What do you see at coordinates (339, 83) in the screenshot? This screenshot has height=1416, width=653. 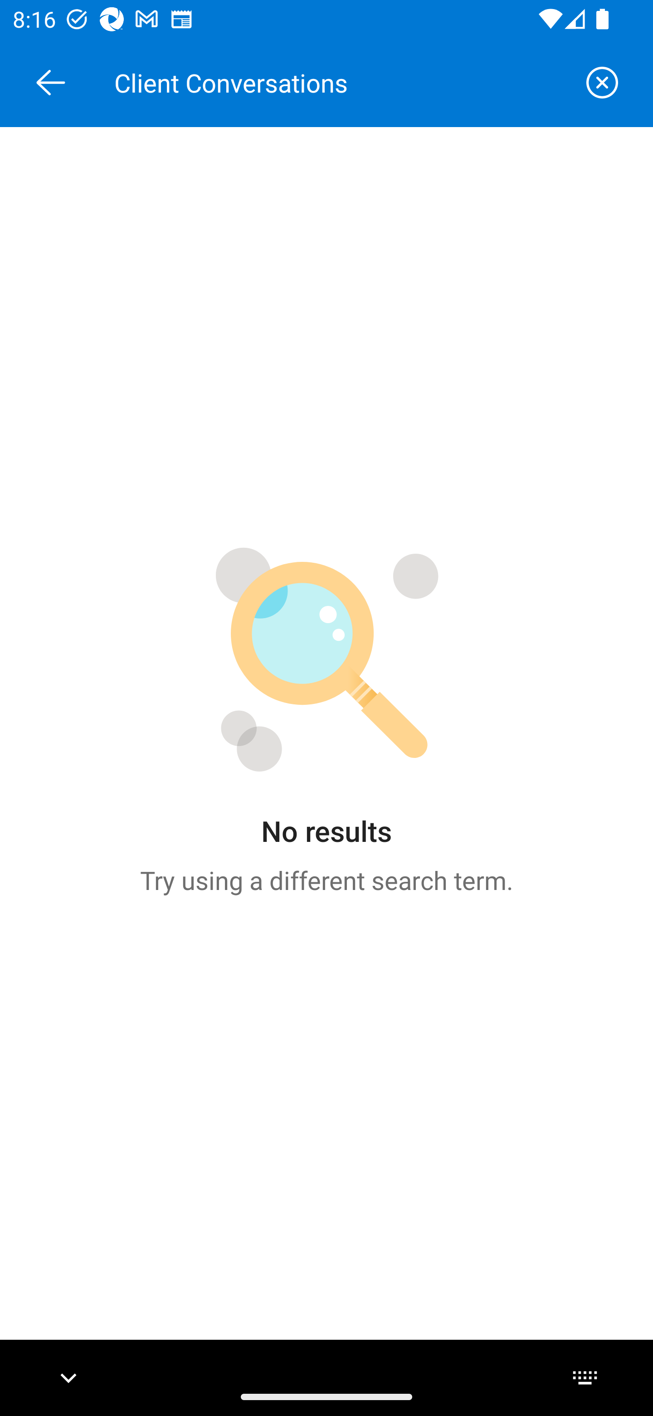 I see `Client Conversations` at bounding box center [339, 83].